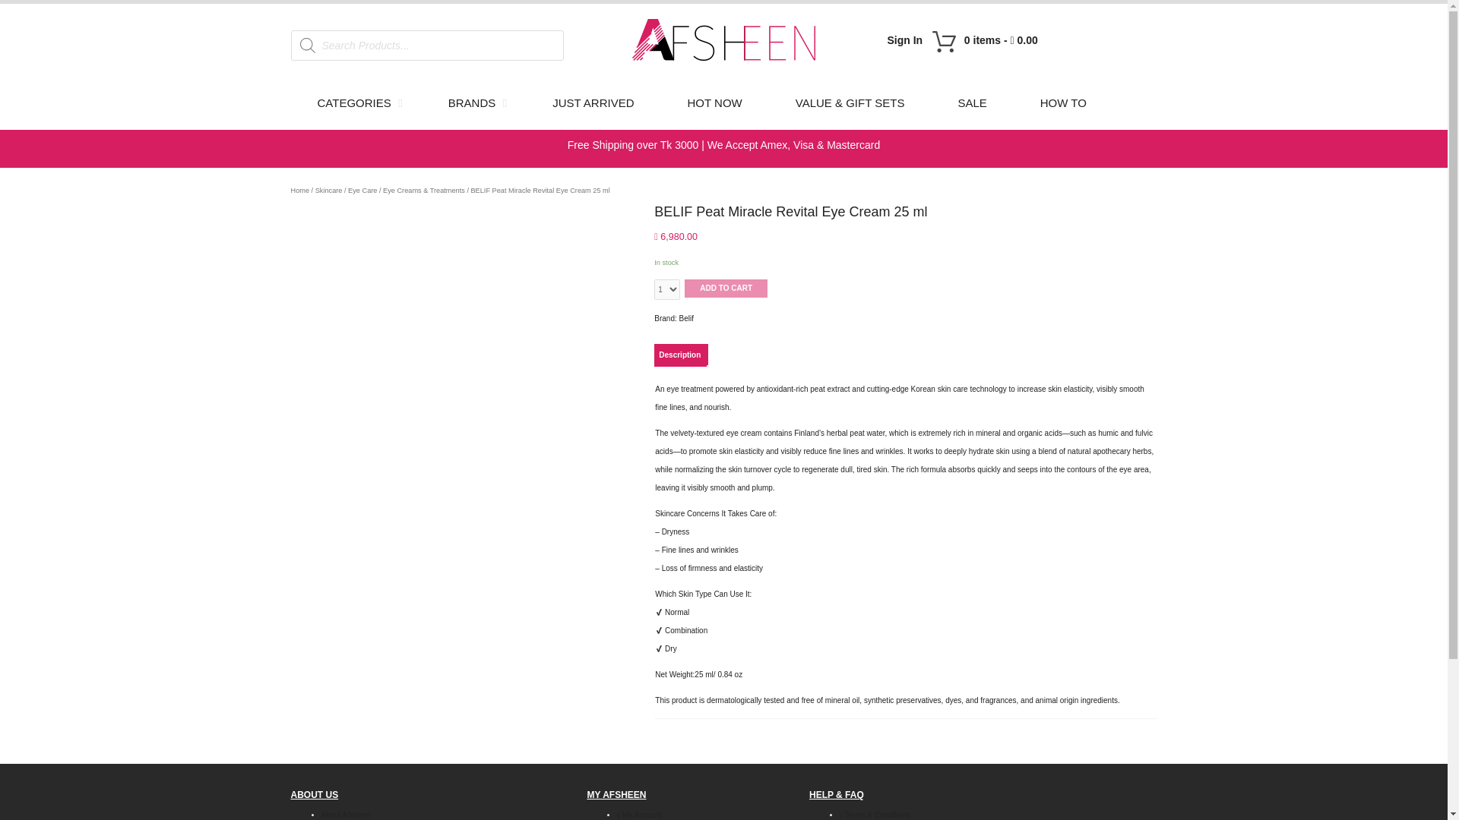  I want to click on Sign In, so click(904, 39).